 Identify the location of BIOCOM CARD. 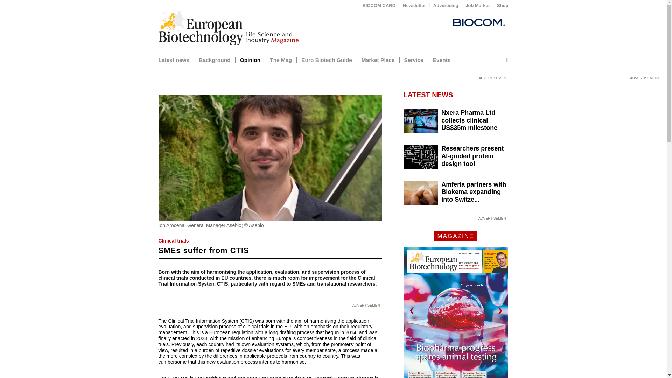
(379, 6).